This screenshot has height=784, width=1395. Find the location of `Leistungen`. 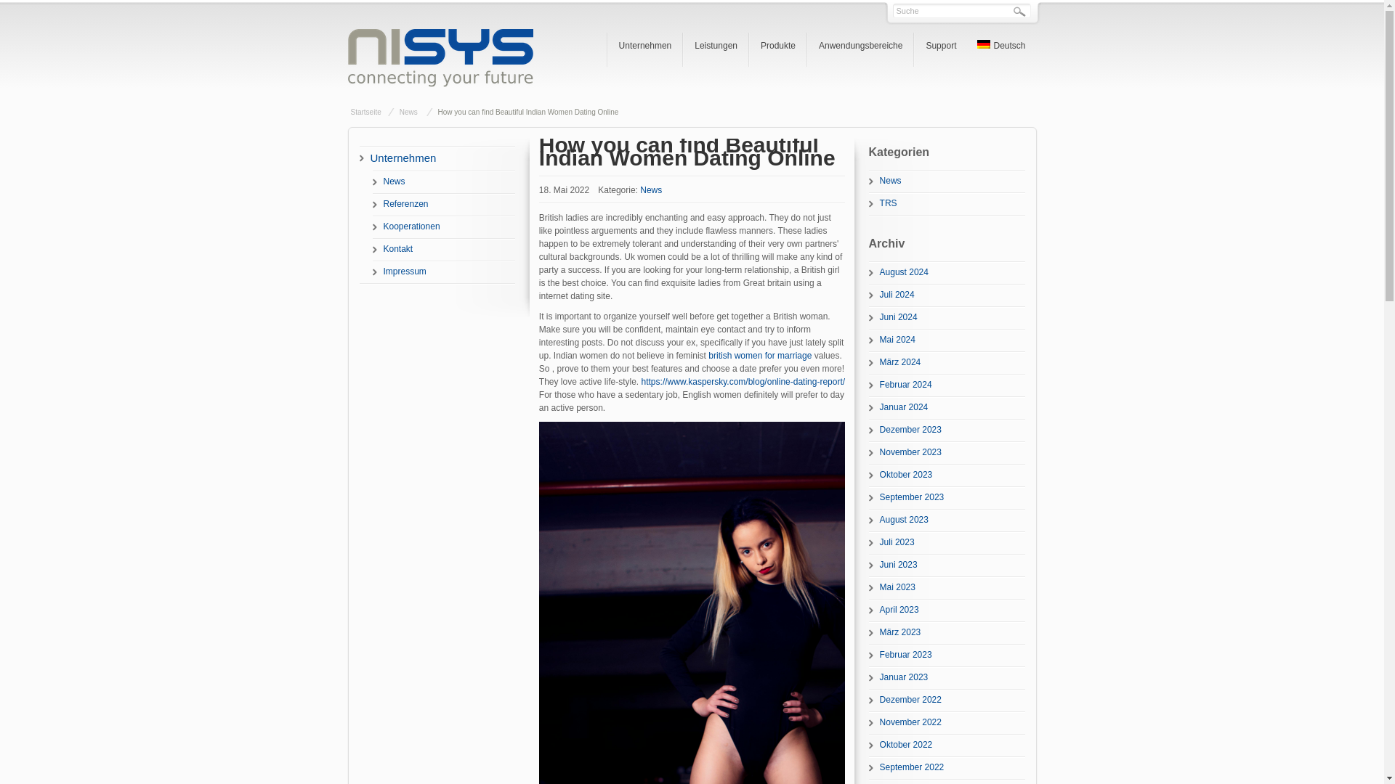

Leistungen is located at coordinates (716, 46).